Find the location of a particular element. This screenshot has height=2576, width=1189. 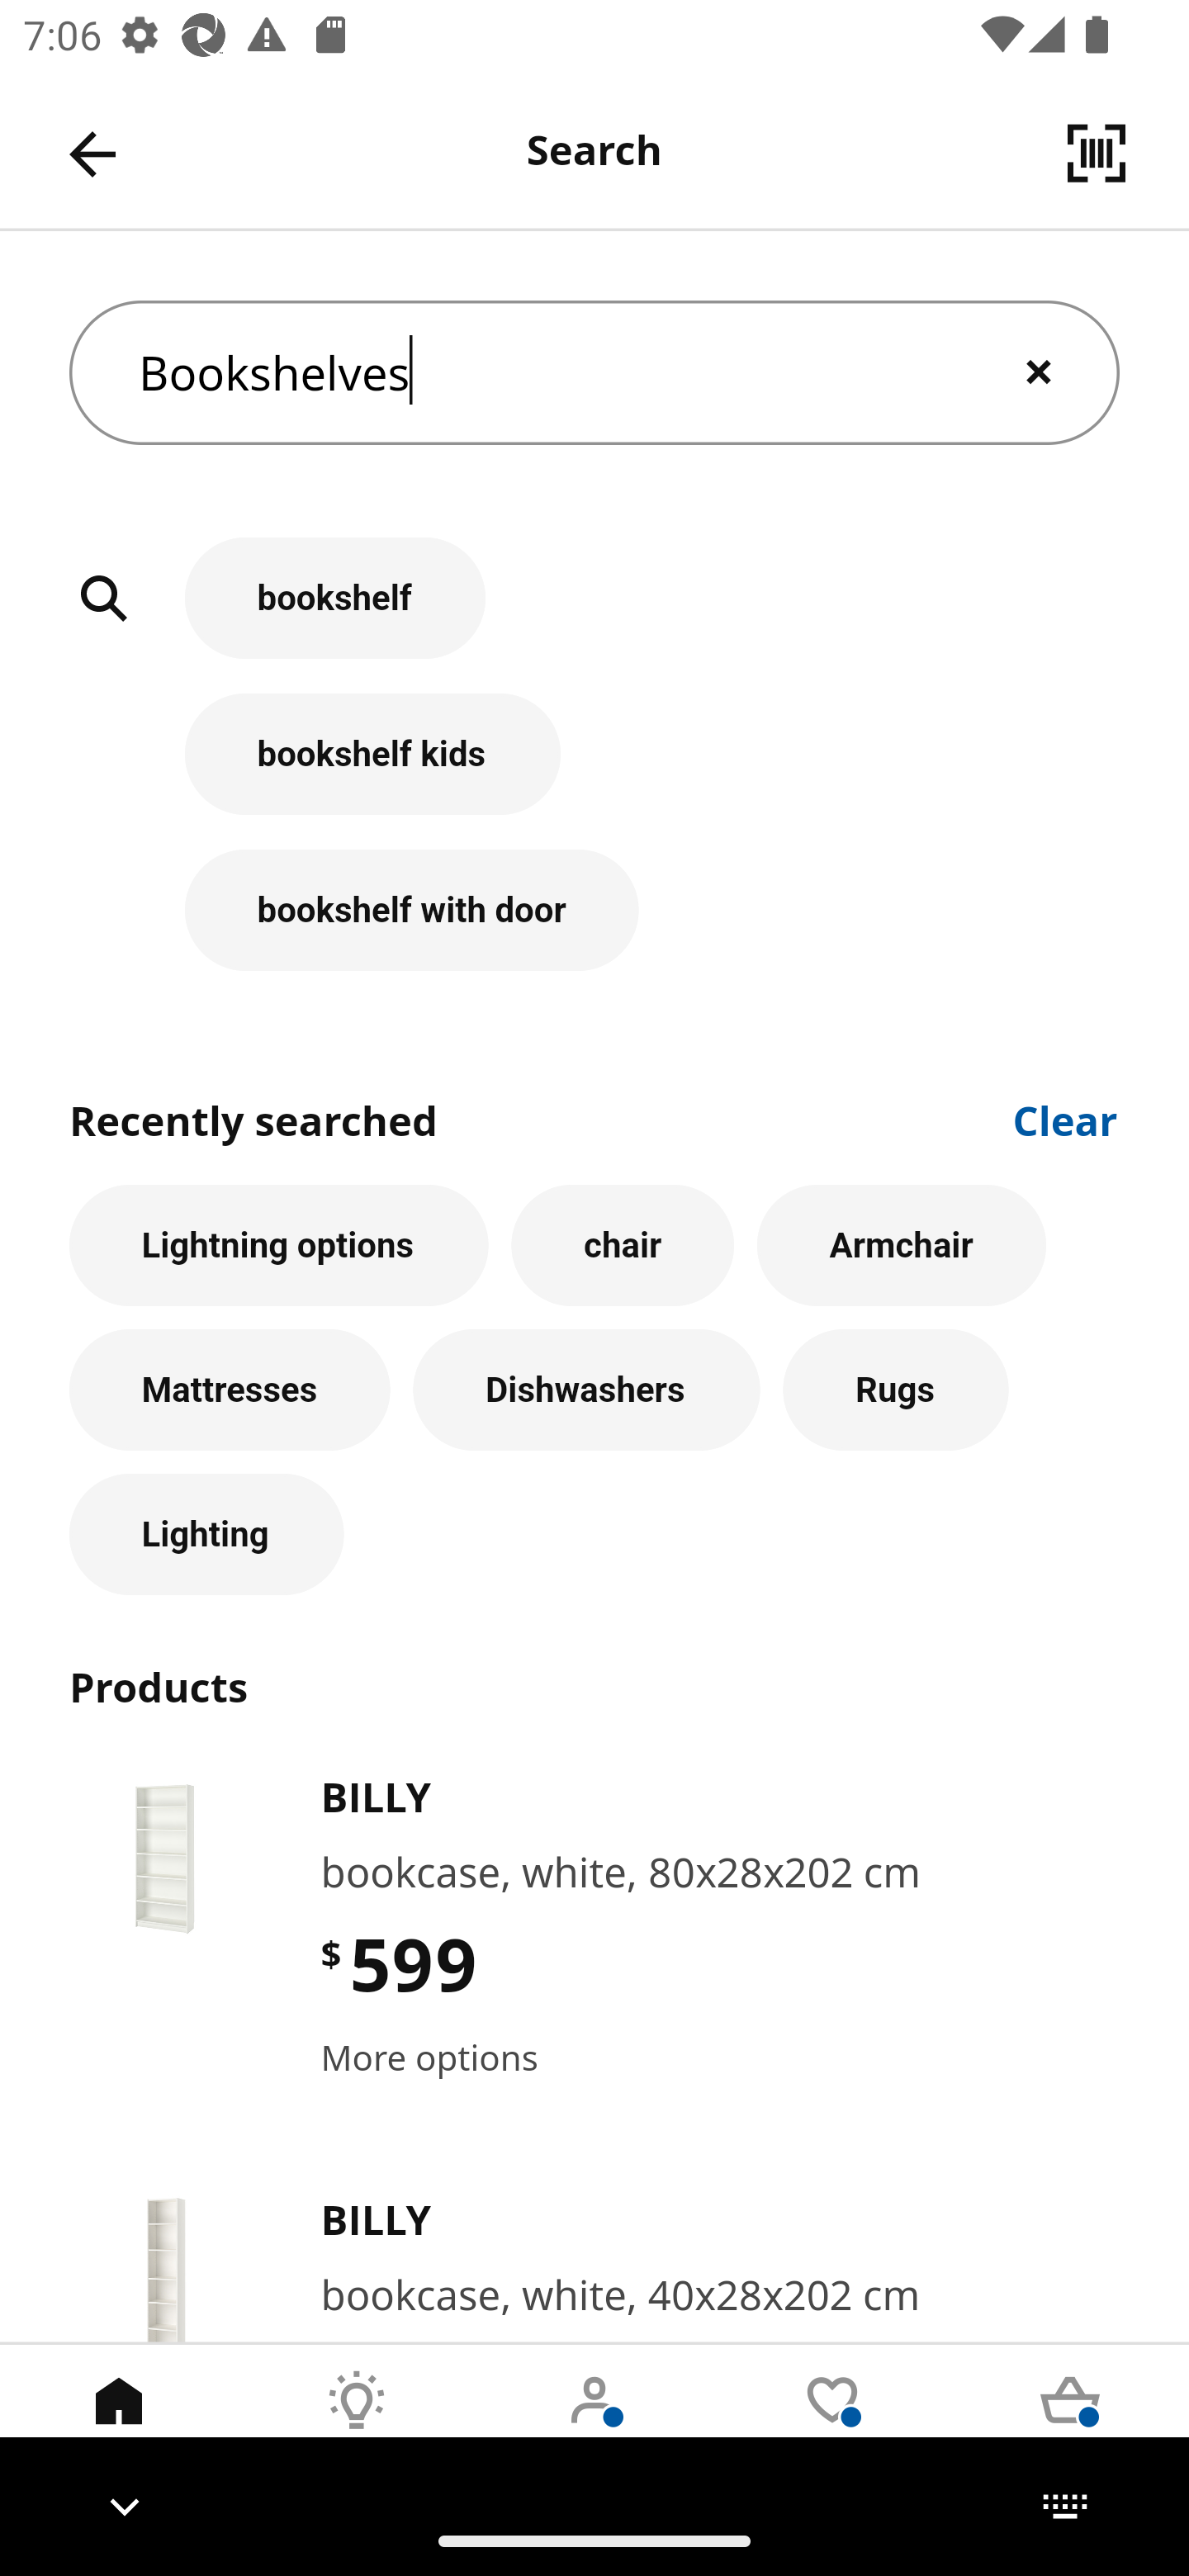

Lighting is located at coordinates (206, 1534).